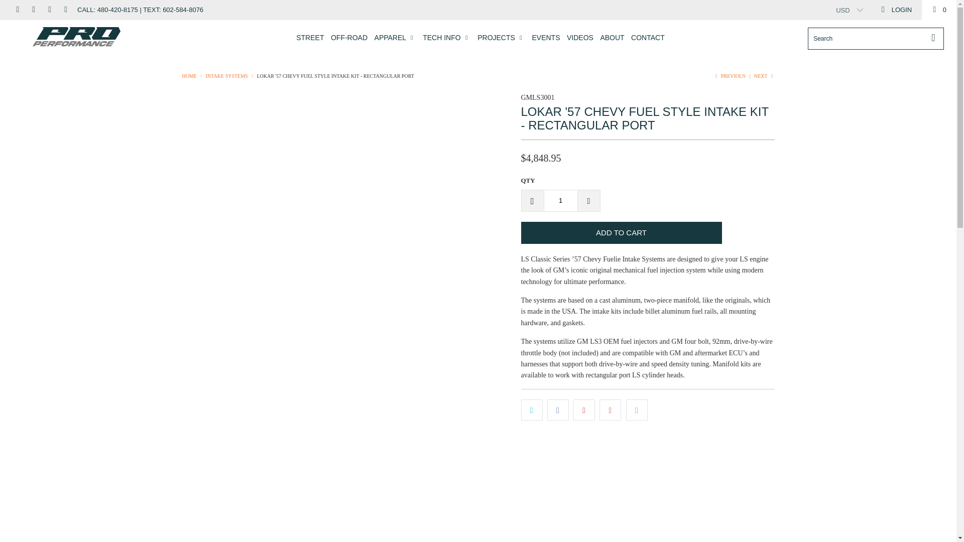  Describe the element at coordinates (896, 10) in the screenshot. I see `LOGIN` at that location.